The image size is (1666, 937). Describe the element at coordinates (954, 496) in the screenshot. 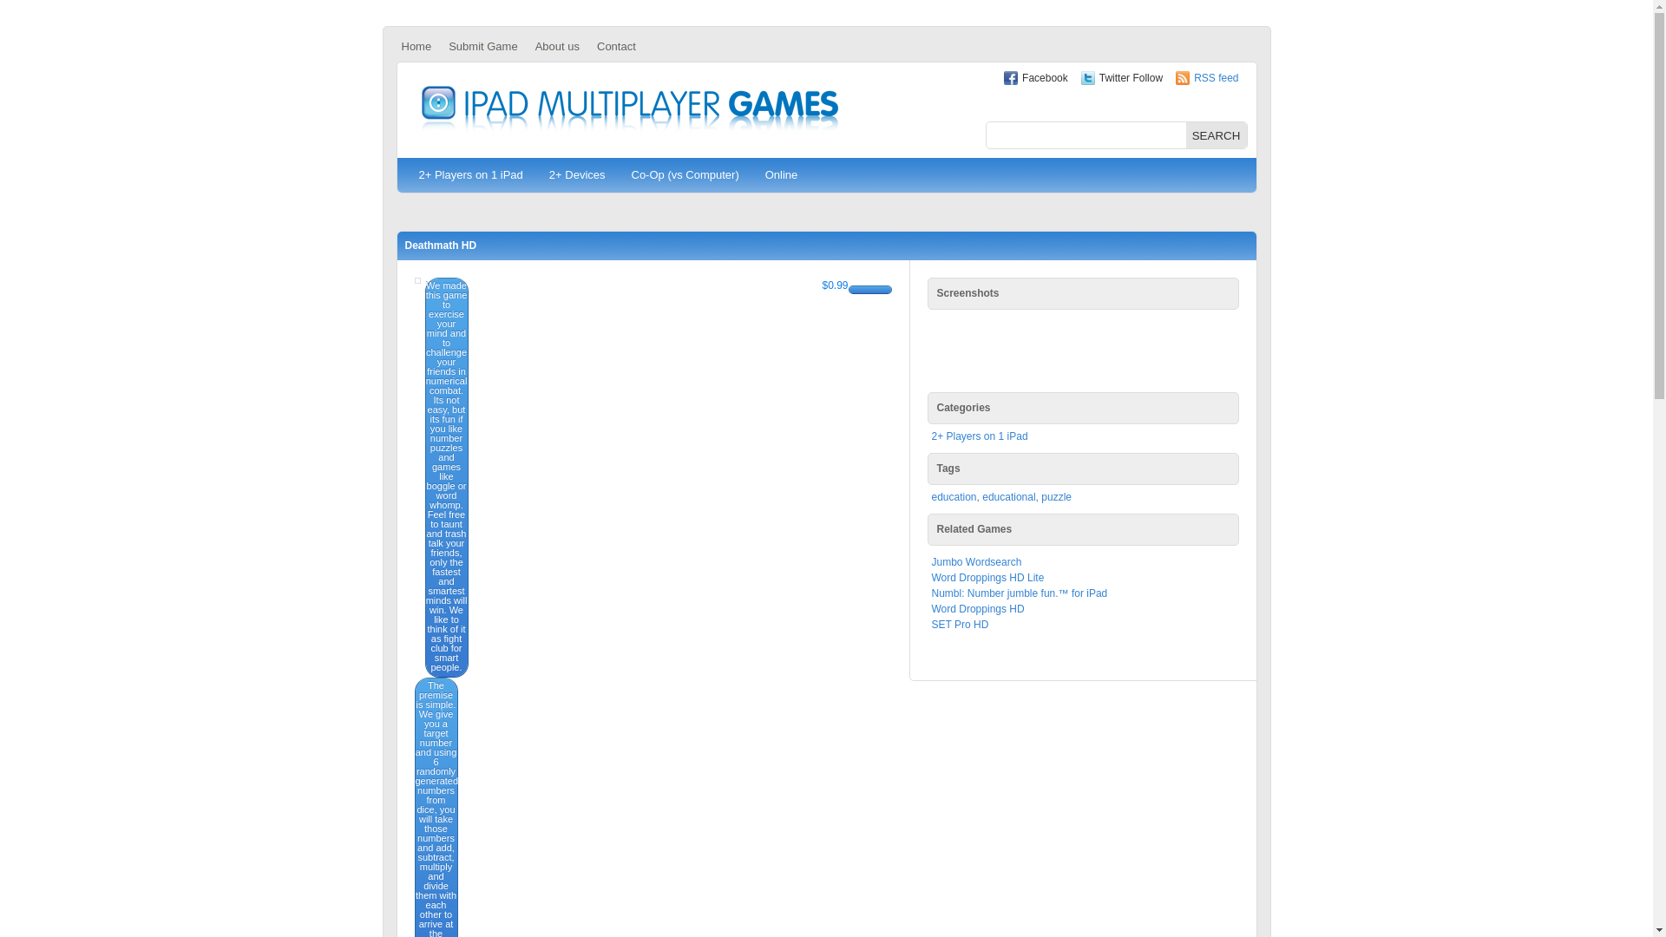

I see `education` at that location.